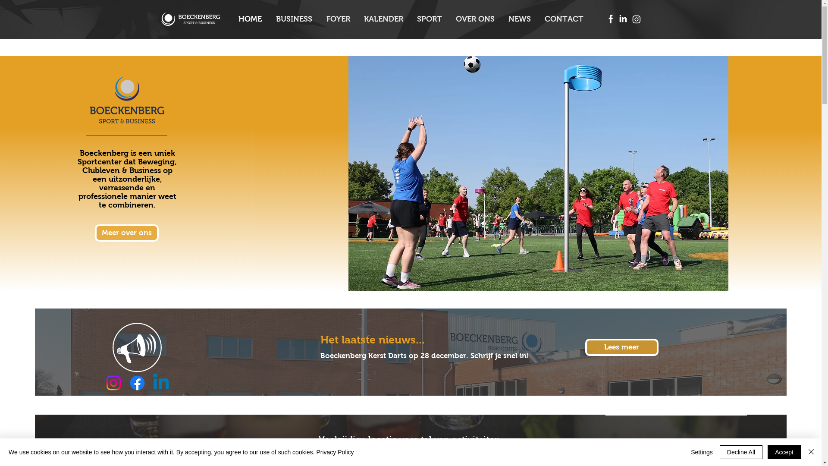 This screenshot has width=828, height=466. Describe the element at coordinates (294, 19) in the screenshot. I see `BUSINESS` at that location.